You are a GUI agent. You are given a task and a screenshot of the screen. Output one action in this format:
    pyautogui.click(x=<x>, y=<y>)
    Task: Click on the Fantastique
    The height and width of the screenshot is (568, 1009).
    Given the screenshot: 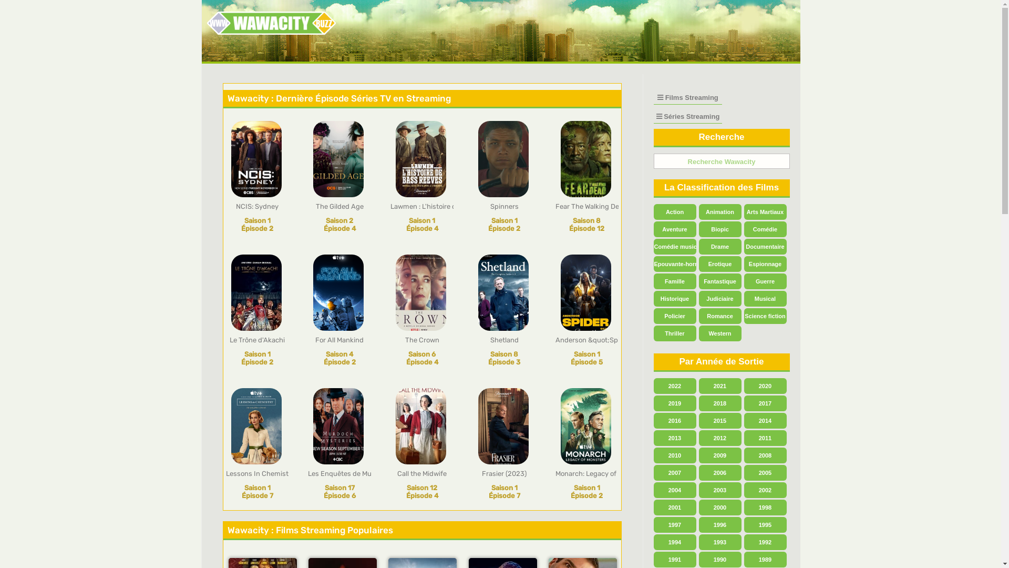 What is the action you would take?
    pyautogui.click(x=720, y=281)
    